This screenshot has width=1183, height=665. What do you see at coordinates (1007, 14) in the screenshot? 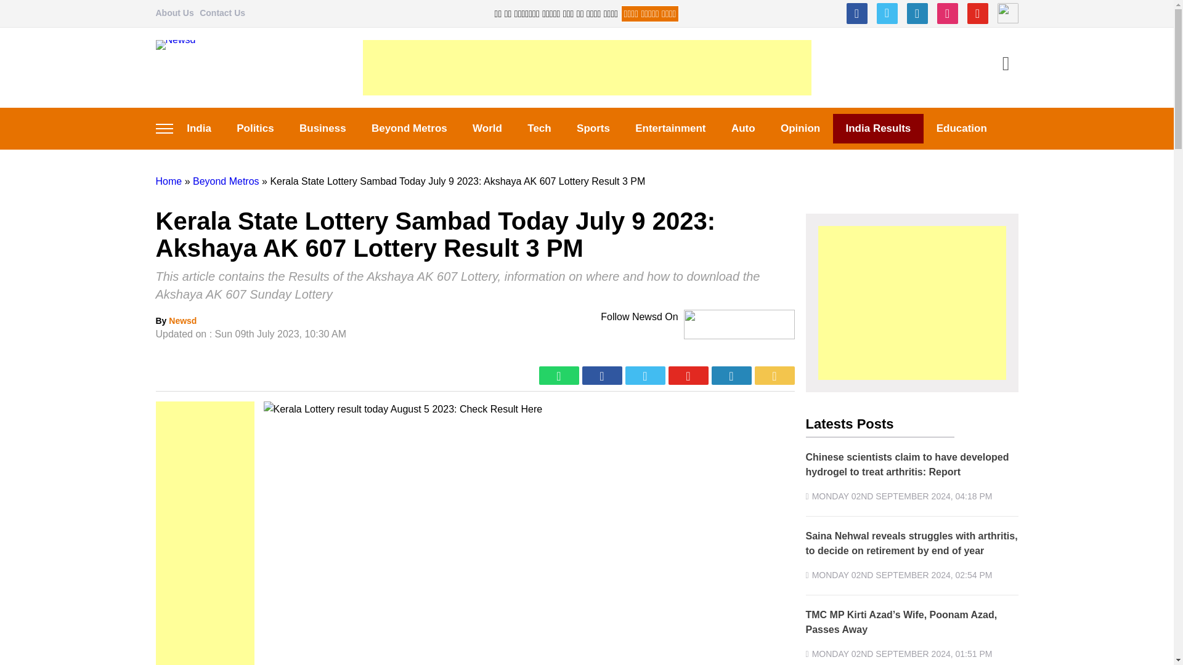
I see `Google Follow` at bounding box center [1007, 14].